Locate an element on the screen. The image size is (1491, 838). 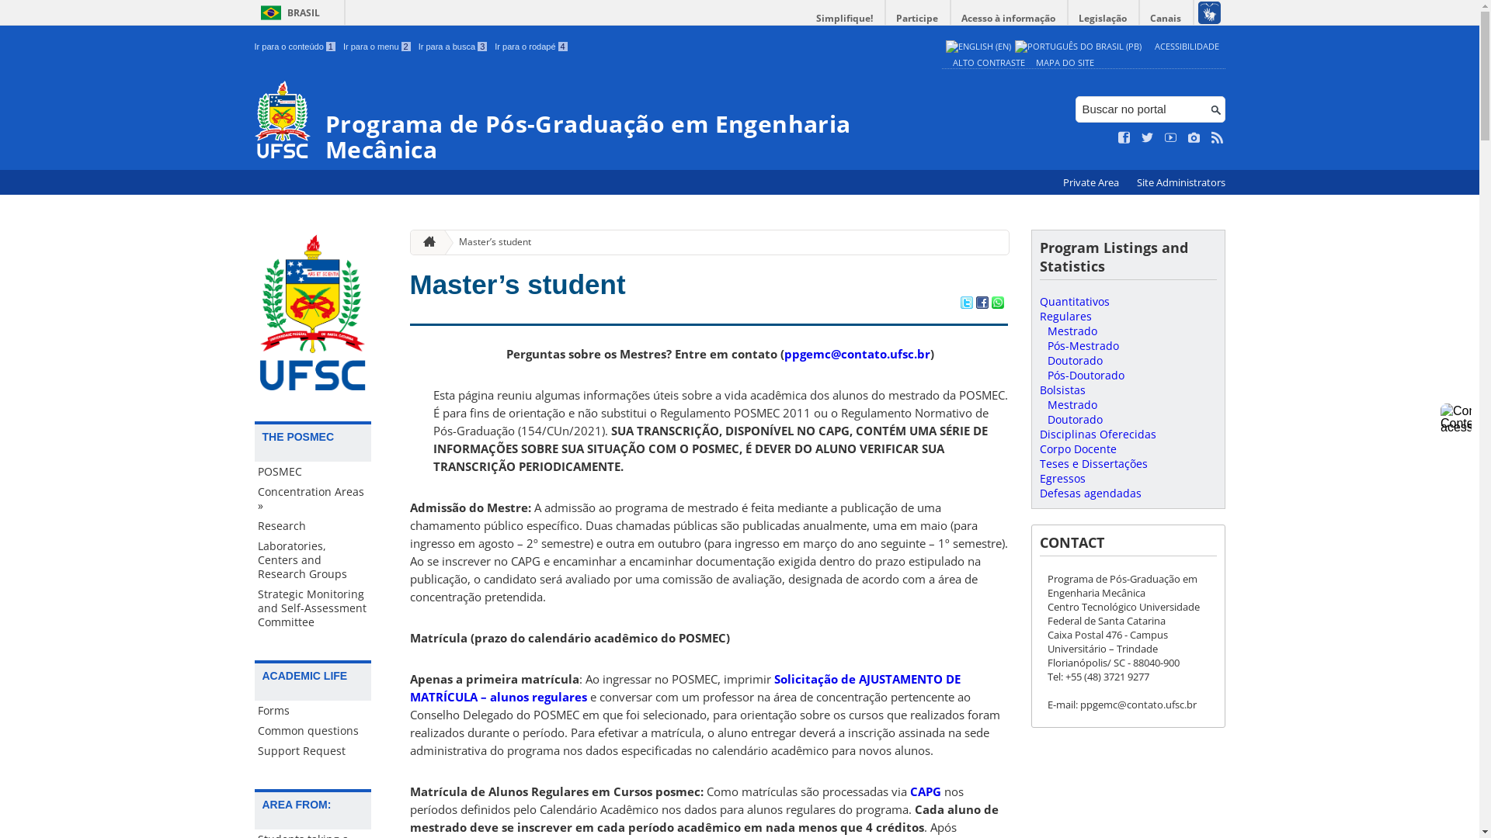
Disciplinas Oferecidas is located at coordinates (1097, 435).